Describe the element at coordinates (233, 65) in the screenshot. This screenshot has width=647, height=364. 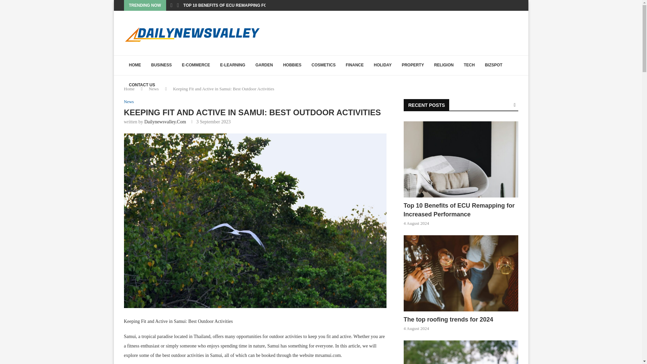
I see `E-LEARNING` at that location.